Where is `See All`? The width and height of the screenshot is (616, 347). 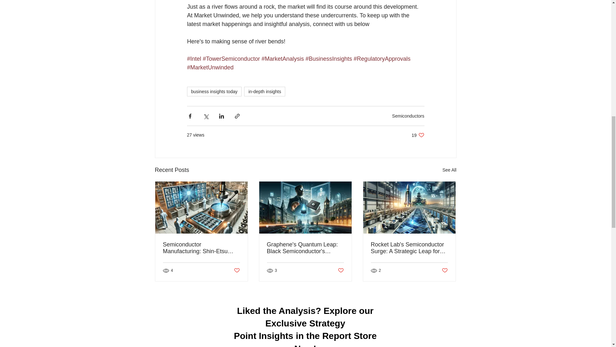
See All is located at coordinates (264, 92).